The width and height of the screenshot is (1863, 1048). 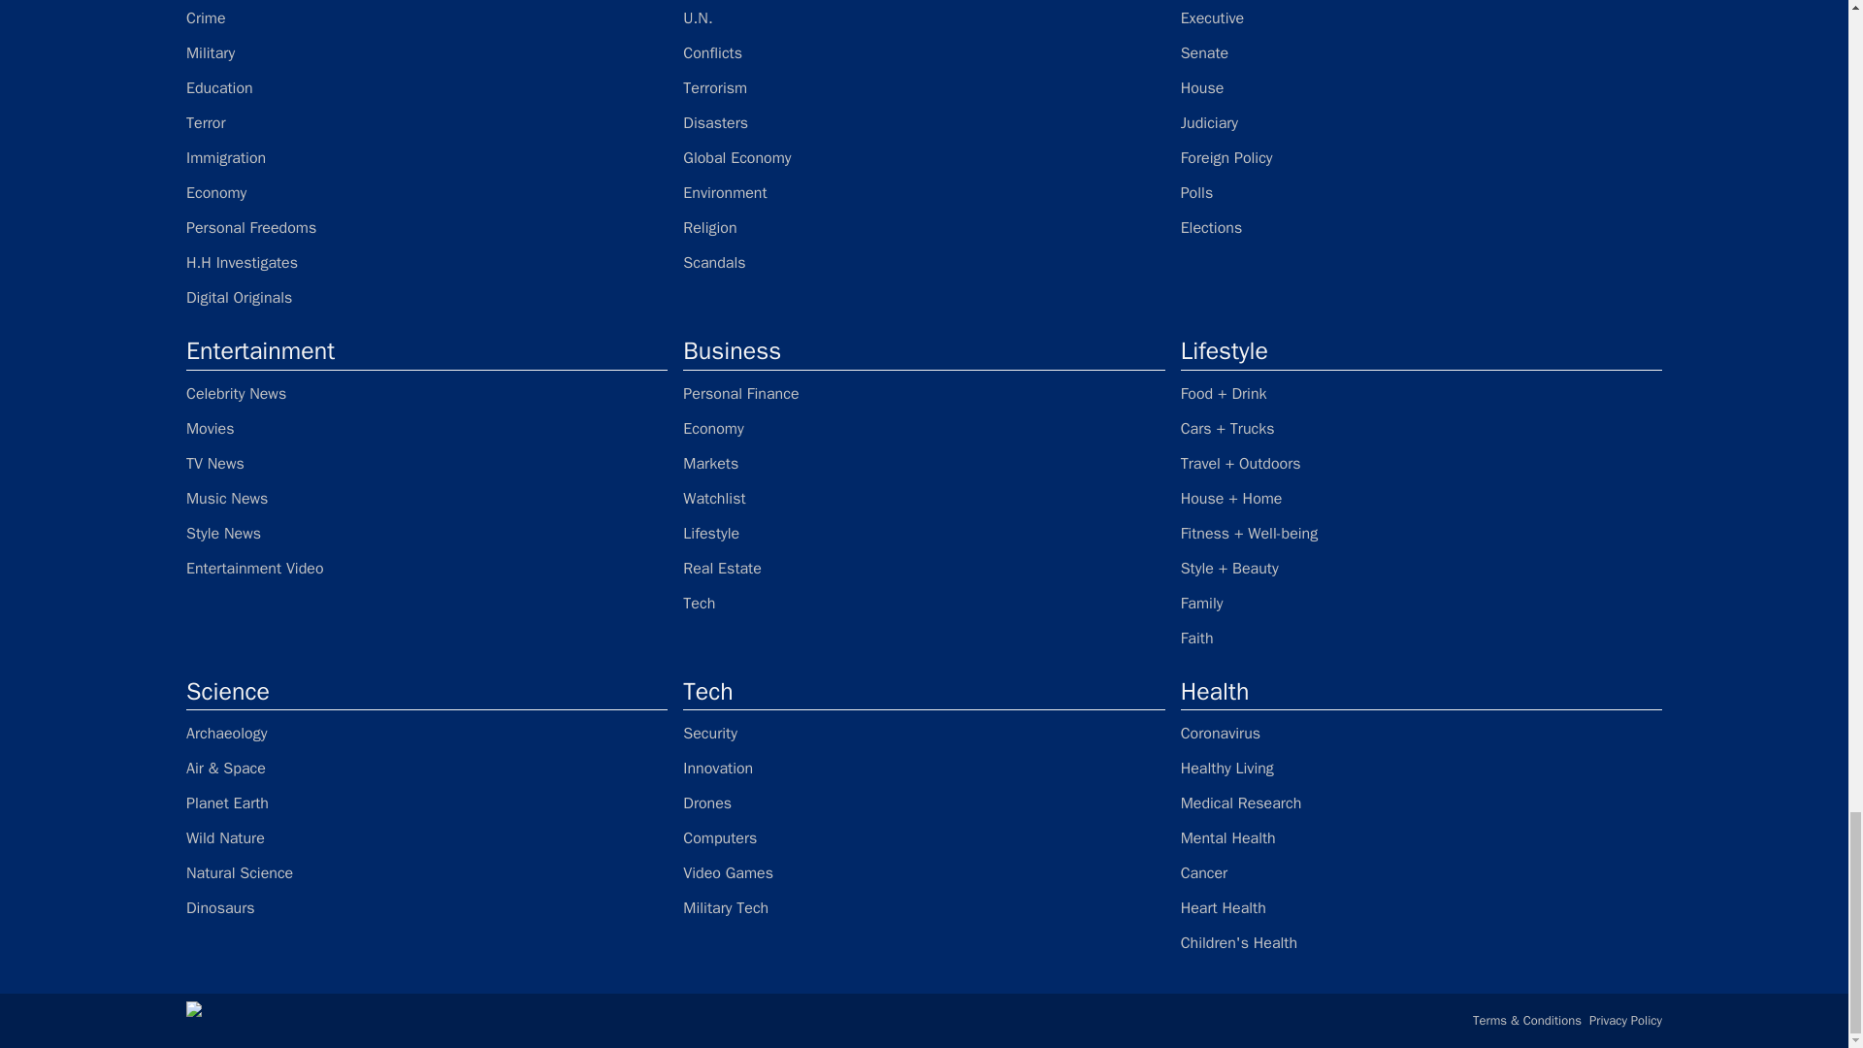 What do you see at coordinates (427, 87) in the screenshot?
I see `Education` at bounding box center [427, 87].